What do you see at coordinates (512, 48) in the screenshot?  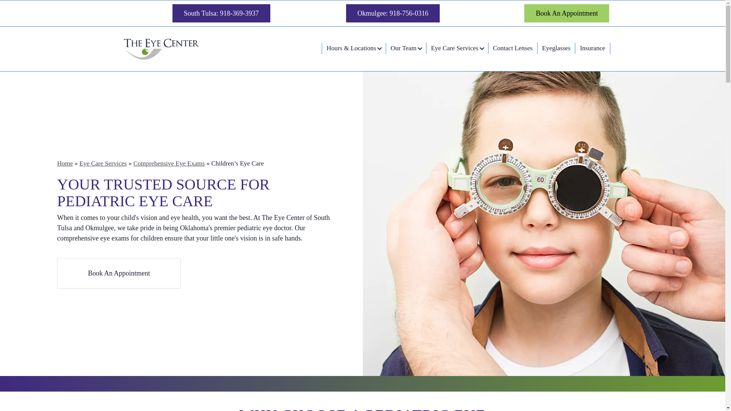 I see `Contact Lenses` at bounding box center [512, 48].